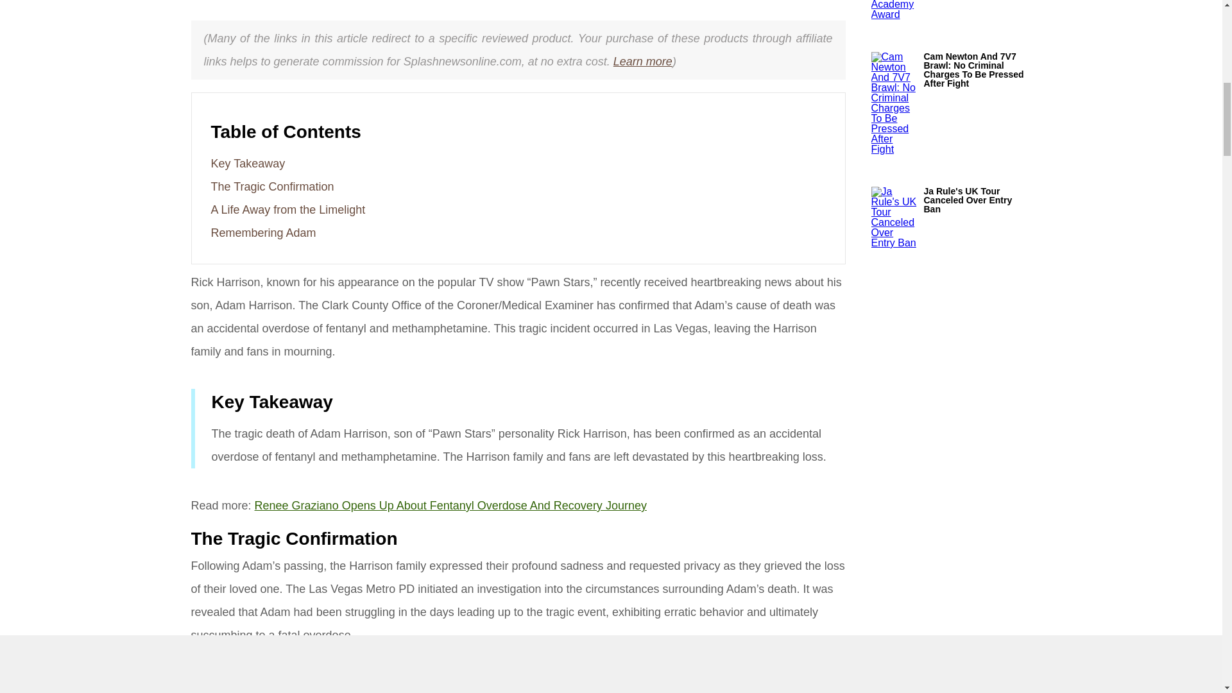  Describe the element at coordinates (272, 186) in the screenshot. I see `The Tragic Confirmation` at that location.